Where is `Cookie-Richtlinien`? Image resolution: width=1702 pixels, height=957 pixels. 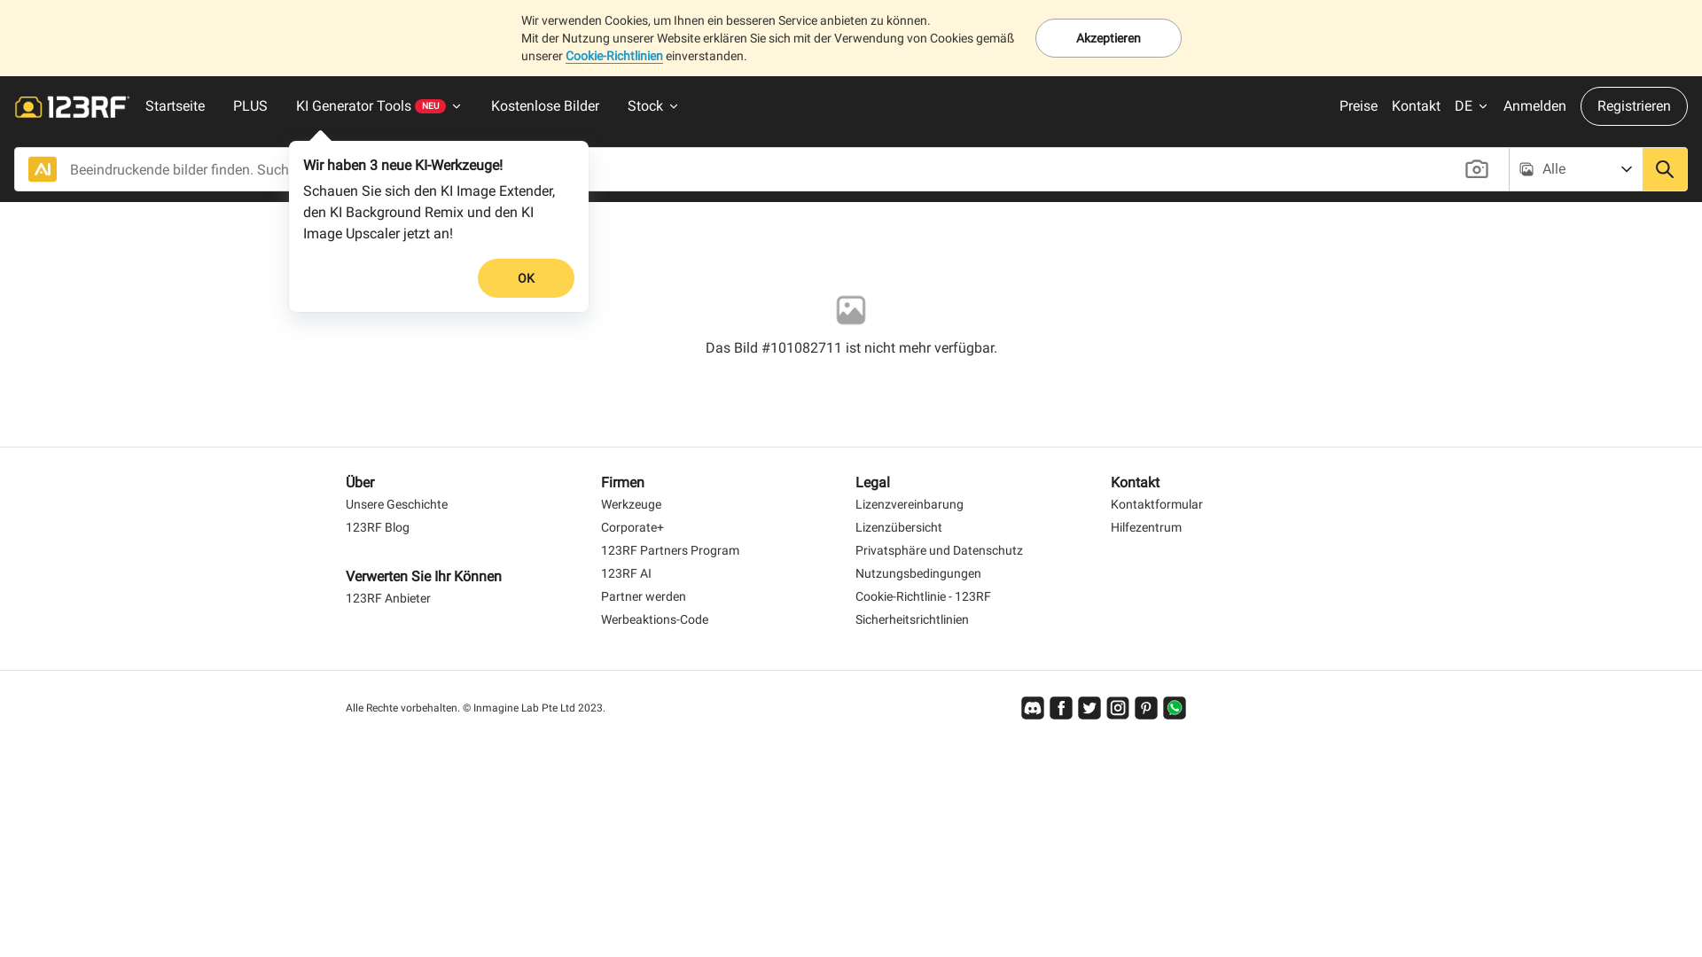
Cookie-Richtlinien is located at coordinates (614, 57).